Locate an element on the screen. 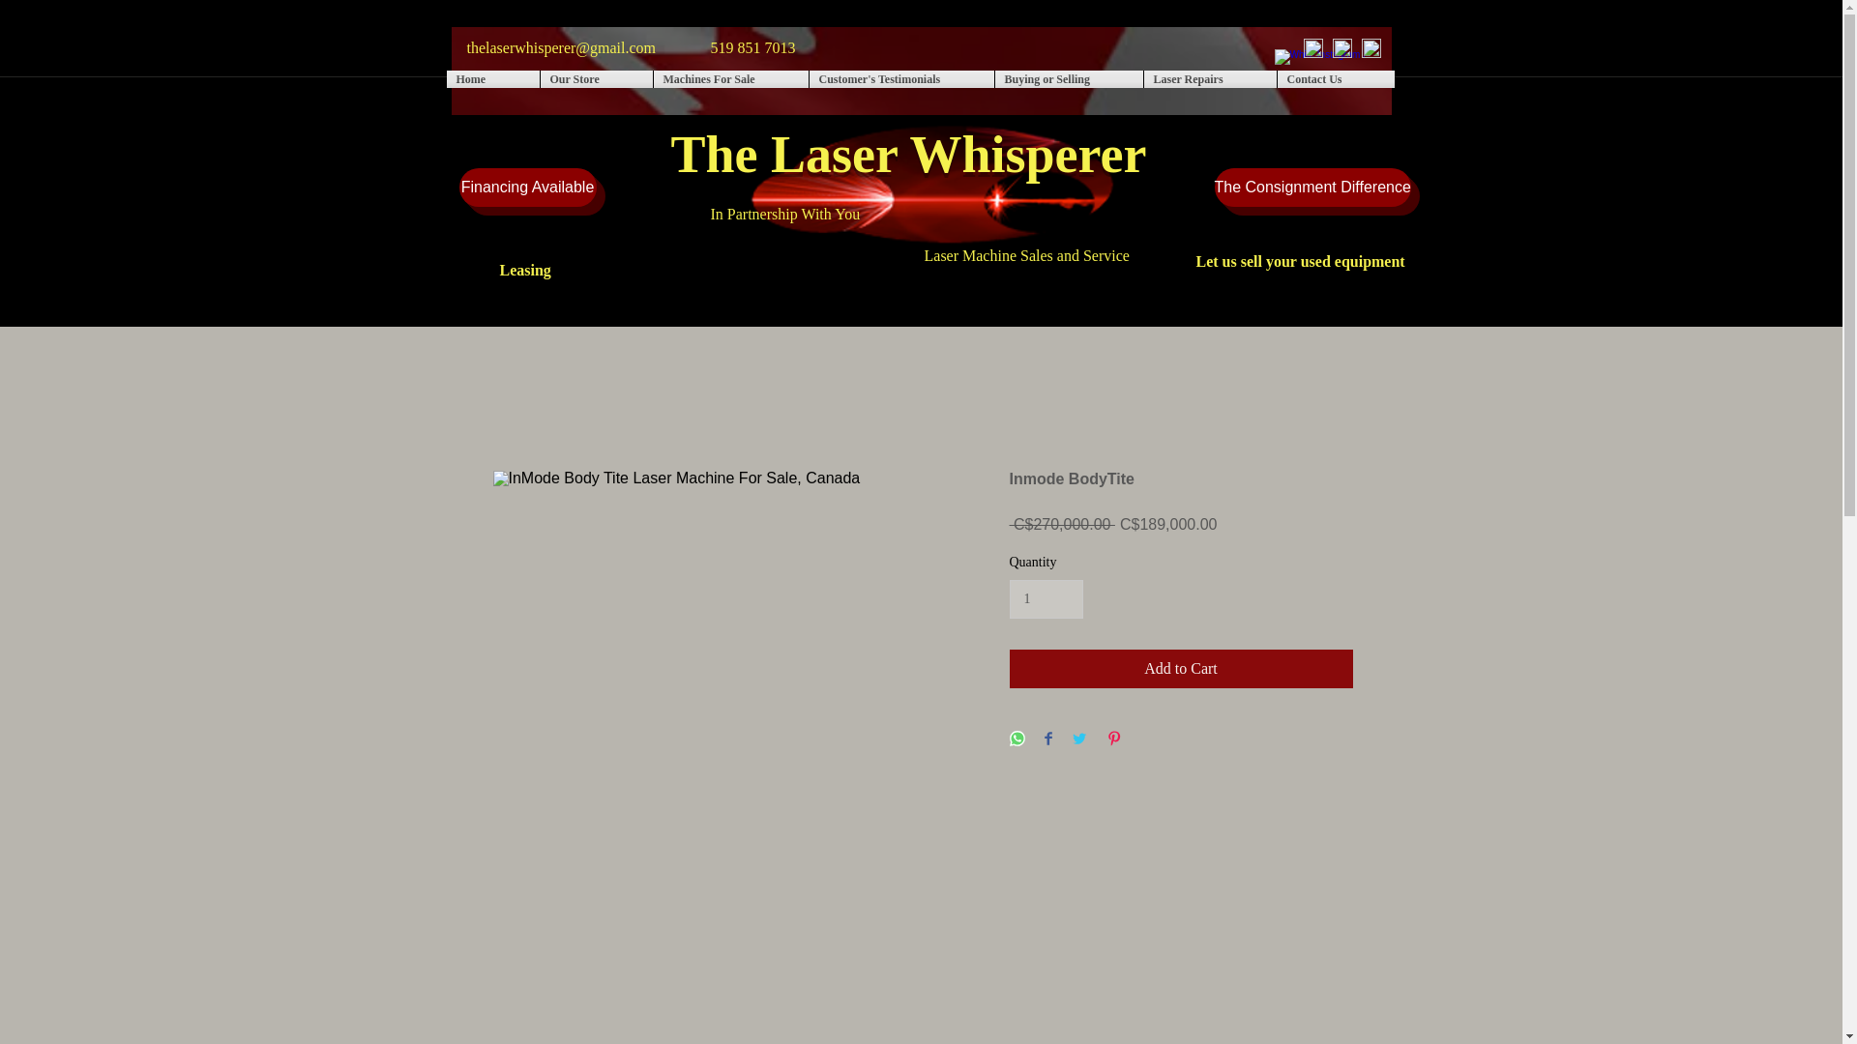  Add to Cart is located at coordinates (1182, 668).